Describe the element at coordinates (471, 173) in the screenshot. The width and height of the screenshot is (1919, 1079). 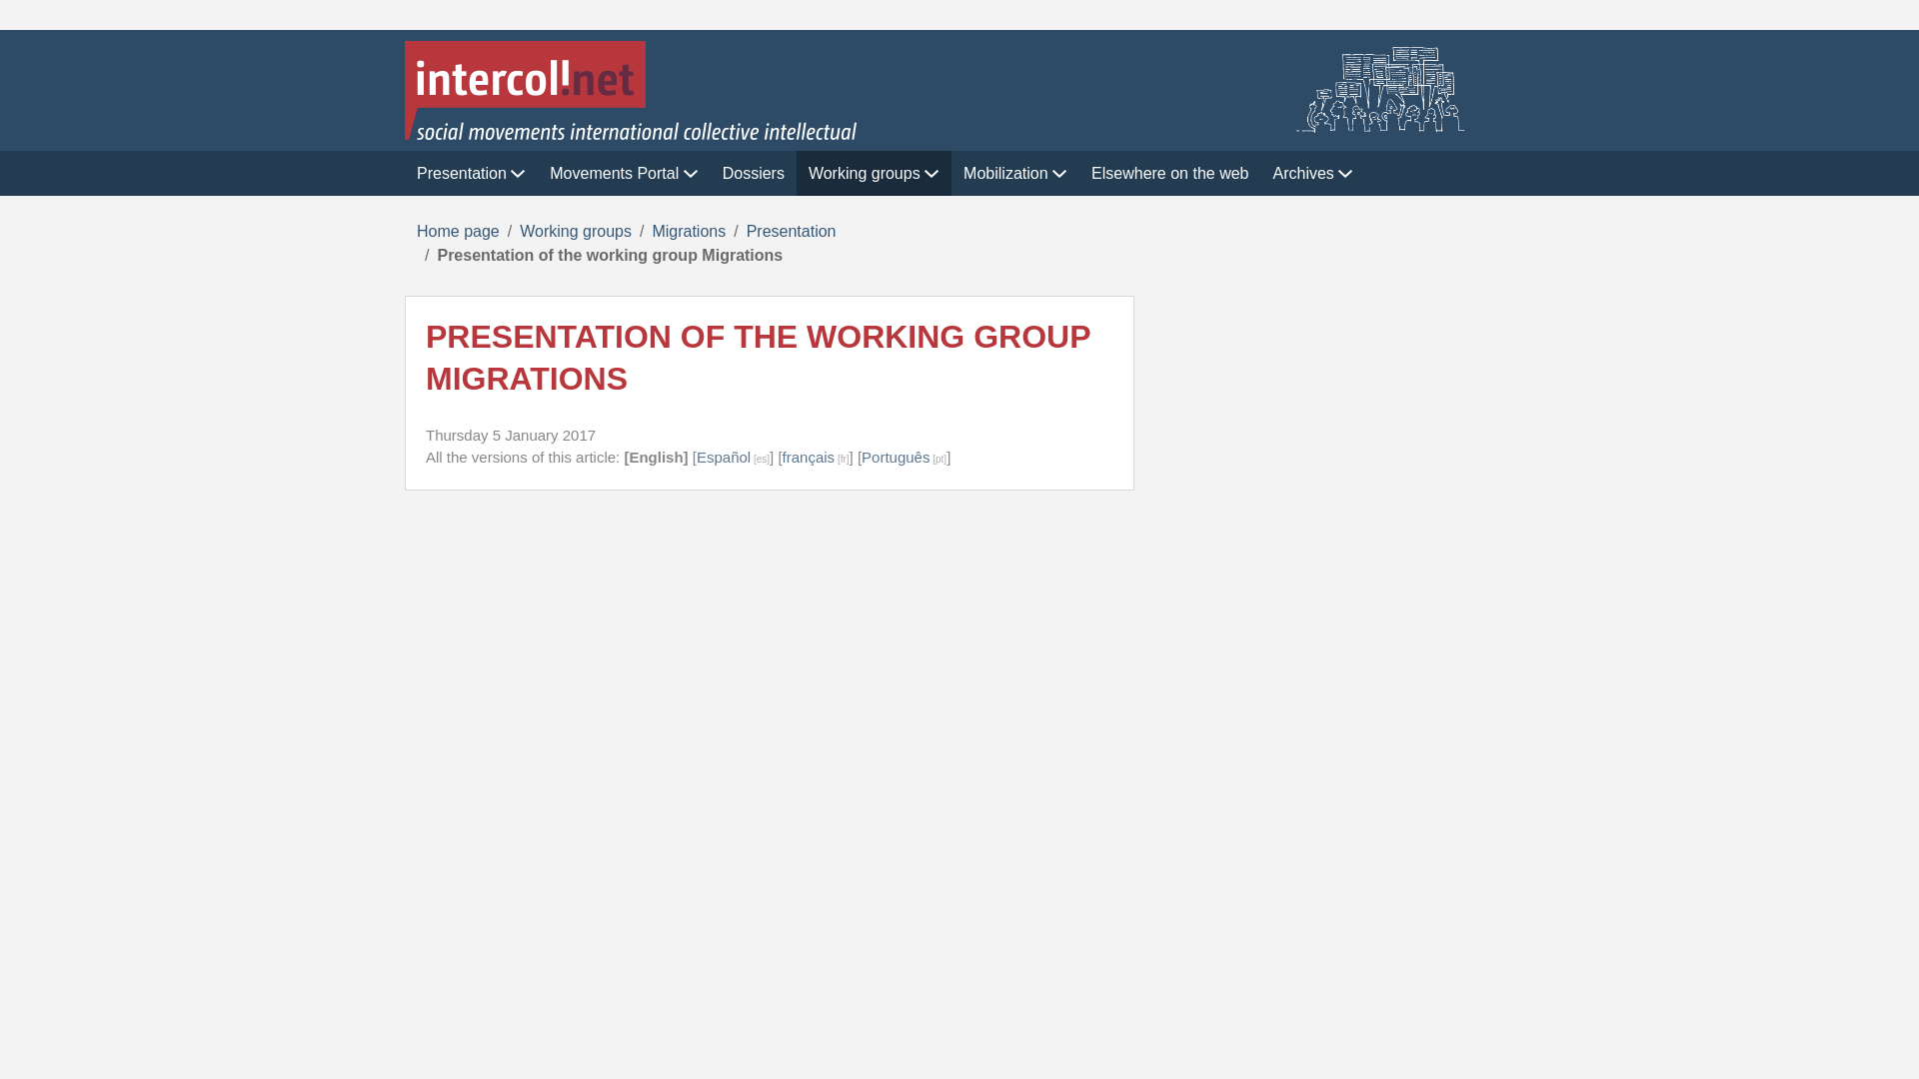
I see `Presentation` at that location.